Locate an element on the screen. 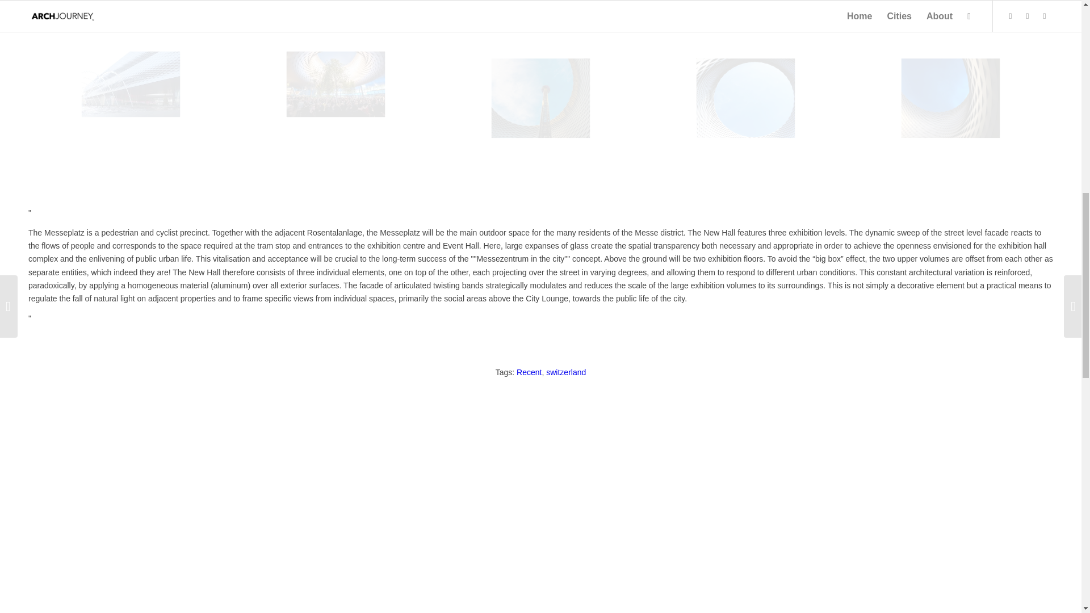  switzerland is located at coordinates (565, 372).